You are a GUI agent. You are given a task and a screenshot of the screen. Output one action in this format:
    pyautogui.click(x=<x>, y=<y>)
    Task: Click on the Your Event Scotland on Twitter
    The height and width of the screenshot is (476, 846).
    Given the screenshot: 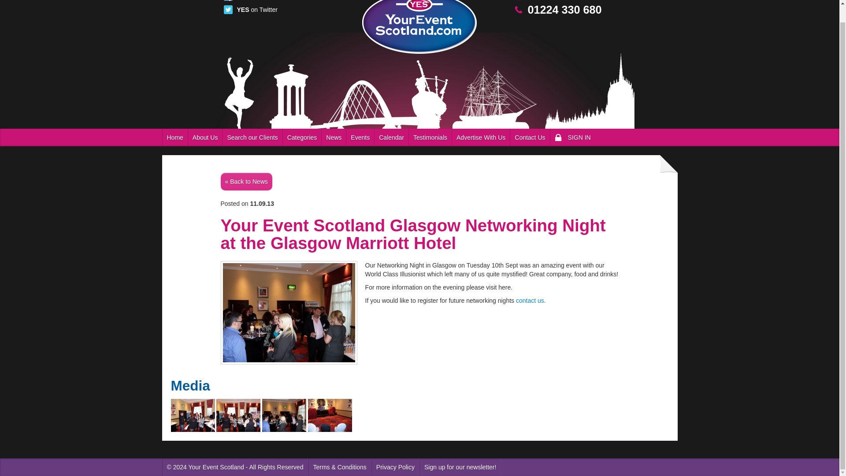 What is the action you would take?
    pyautogui.click(x=257, y=10)
    